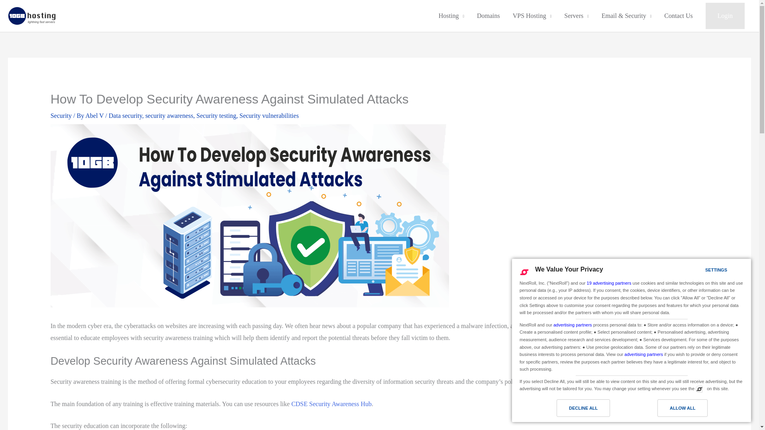  What do you see at coordinates (488, 16) in the screenshot?
I see `Domains` at bounding box center [488, 16].